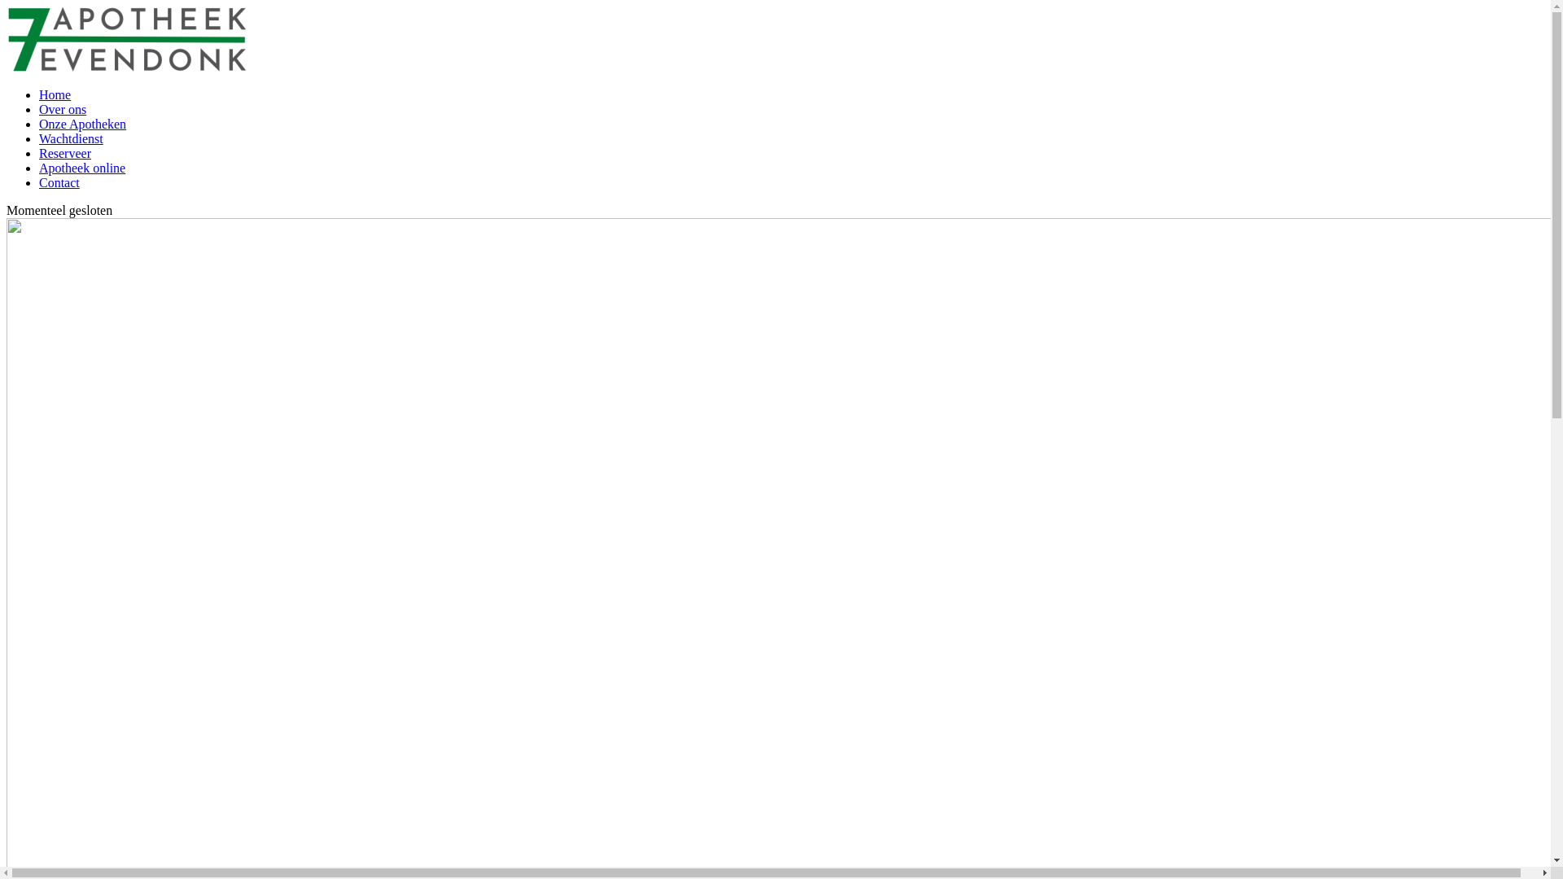  Describe the element at coordinates (83, 124) in the screenshot. I see `Onze Apotheken` at that location.